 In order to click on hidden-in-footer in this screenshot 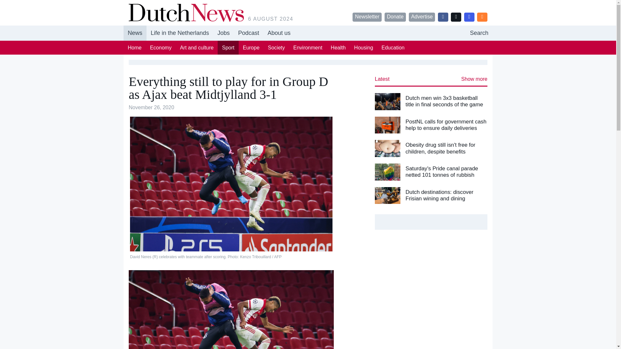, I will do `click(308, 33)`.